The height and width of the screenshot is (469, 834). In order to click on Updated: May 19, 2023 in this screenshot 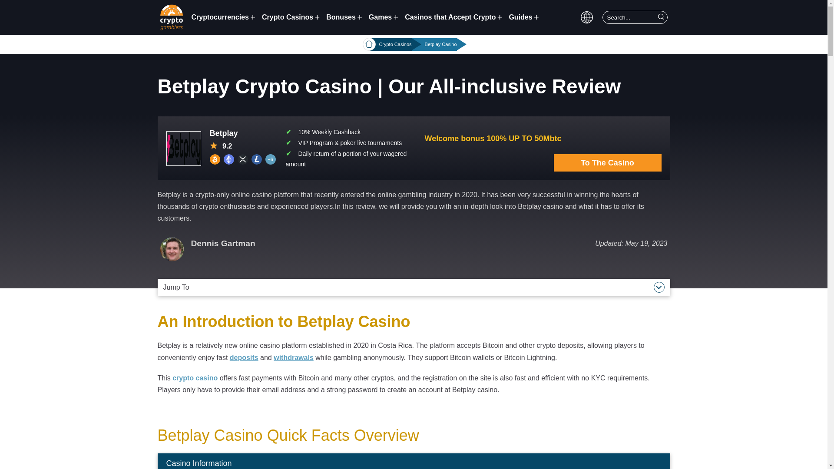, I will do `click(631, 243)`.